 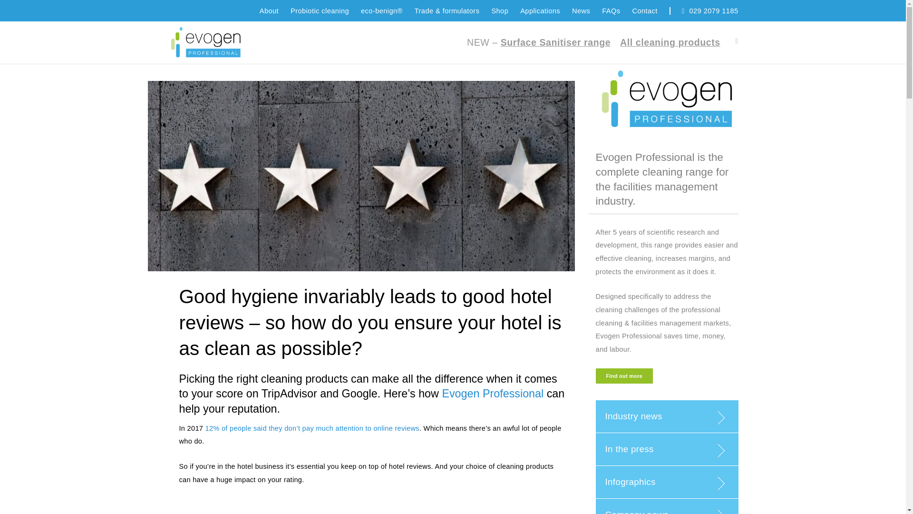 What do you see at coordinates (494, 11) in the screenshot?
I see `Shop professional cleaning products` at bounding box center [494, 11].